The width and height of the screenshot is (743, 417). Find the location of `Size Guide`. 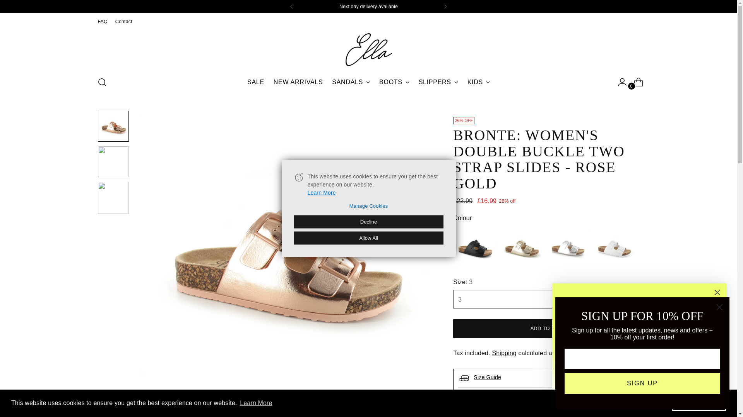

Size Guide is located at coordinates (123, 21).